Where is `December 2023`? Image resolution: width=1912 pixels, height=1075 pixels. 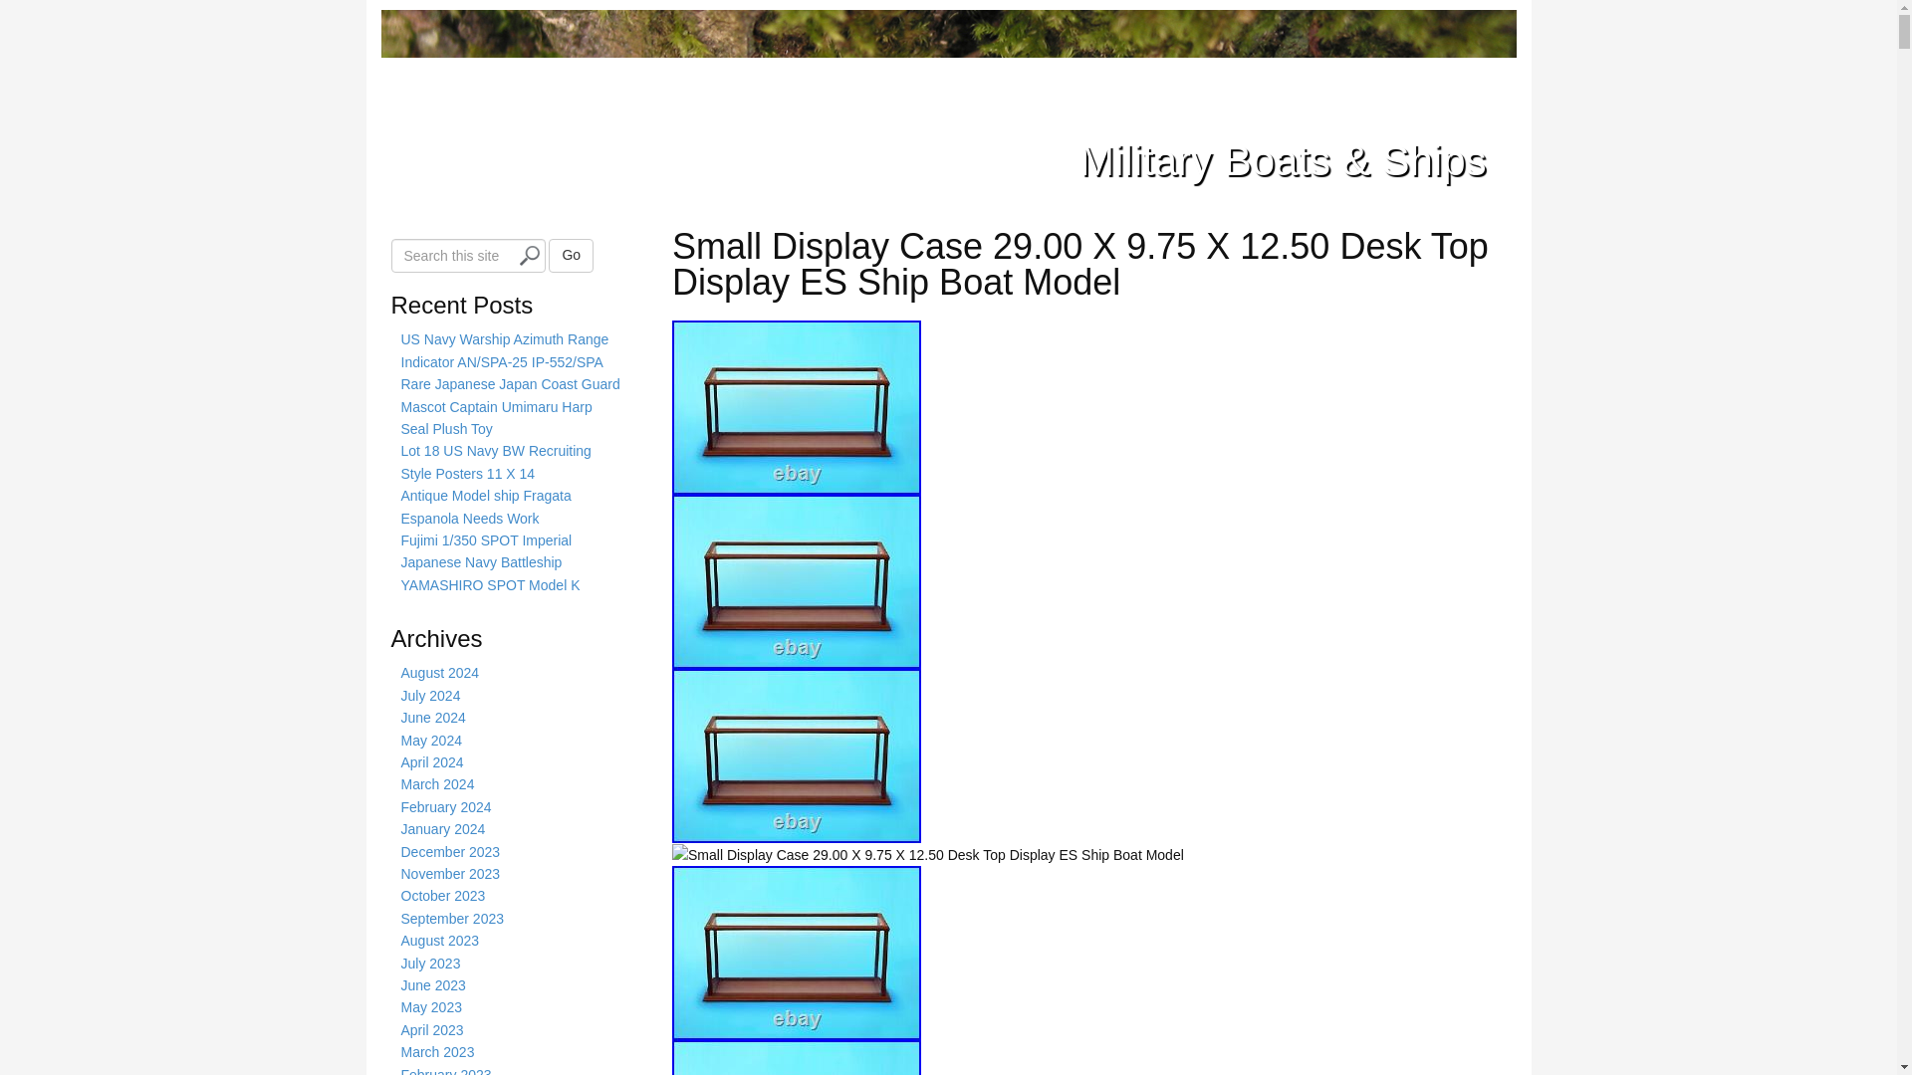 December 2023 is located at coordinates (449, 852).